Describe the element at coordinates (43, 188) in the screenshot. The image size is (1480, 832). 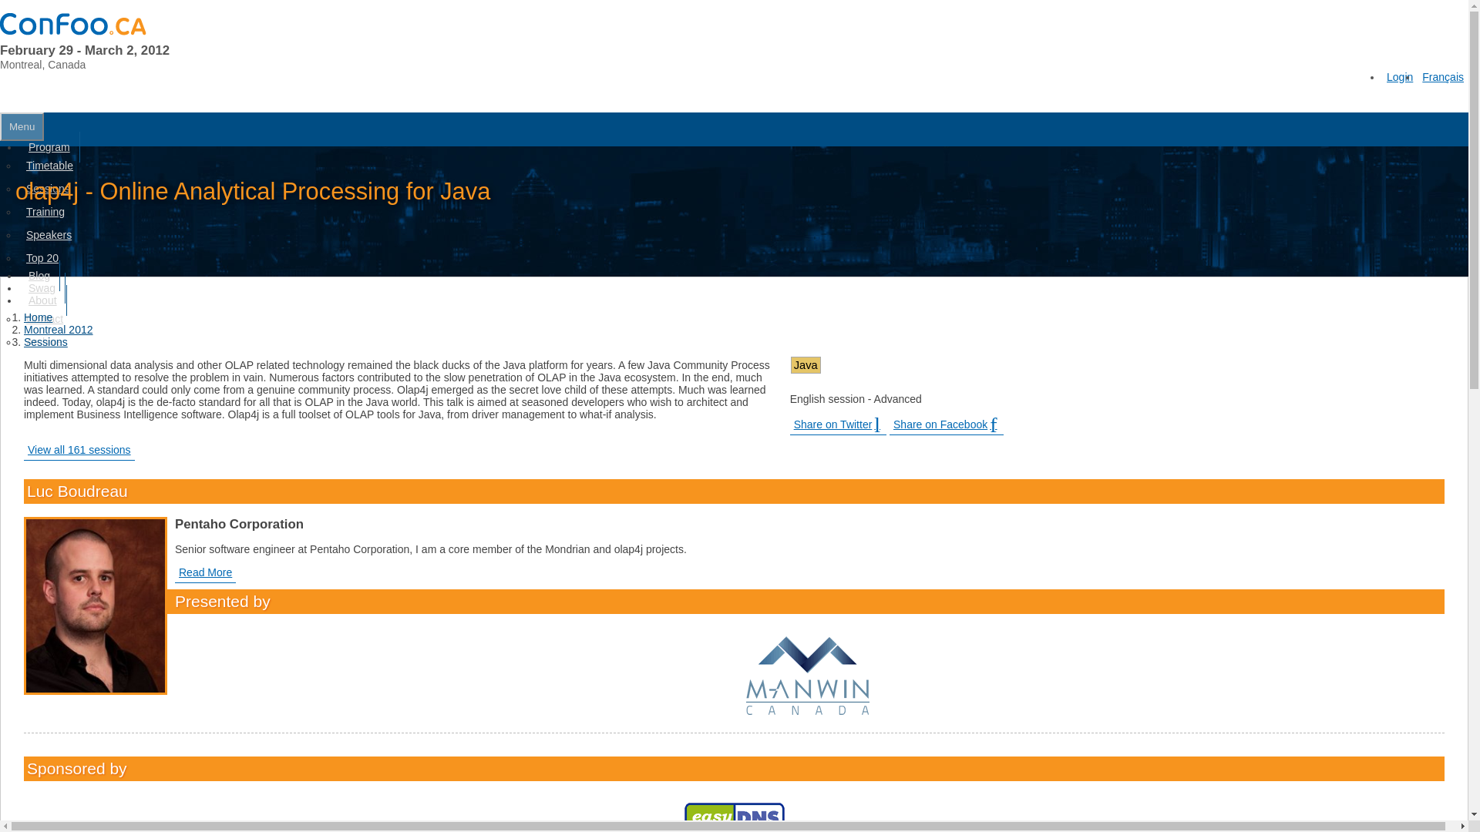
I see `Sessions` at that location.